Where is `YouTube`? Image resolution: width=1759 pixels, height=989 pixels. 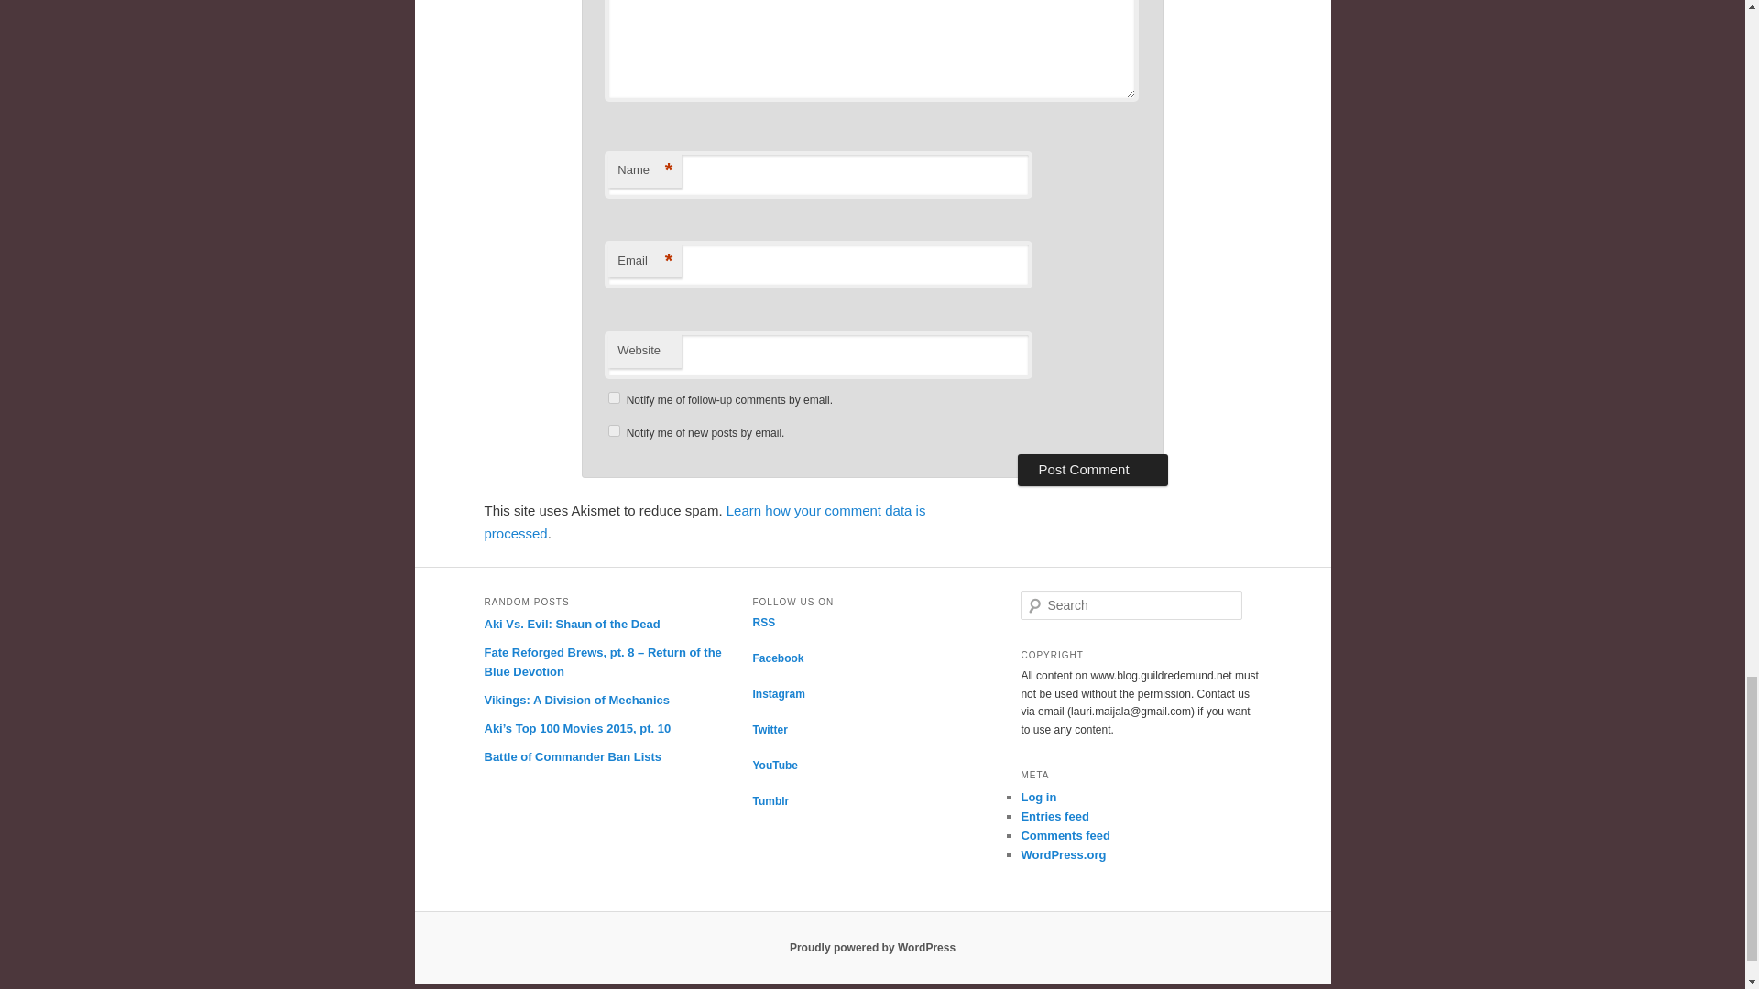
YouTube is located at coordinates (775, 766).